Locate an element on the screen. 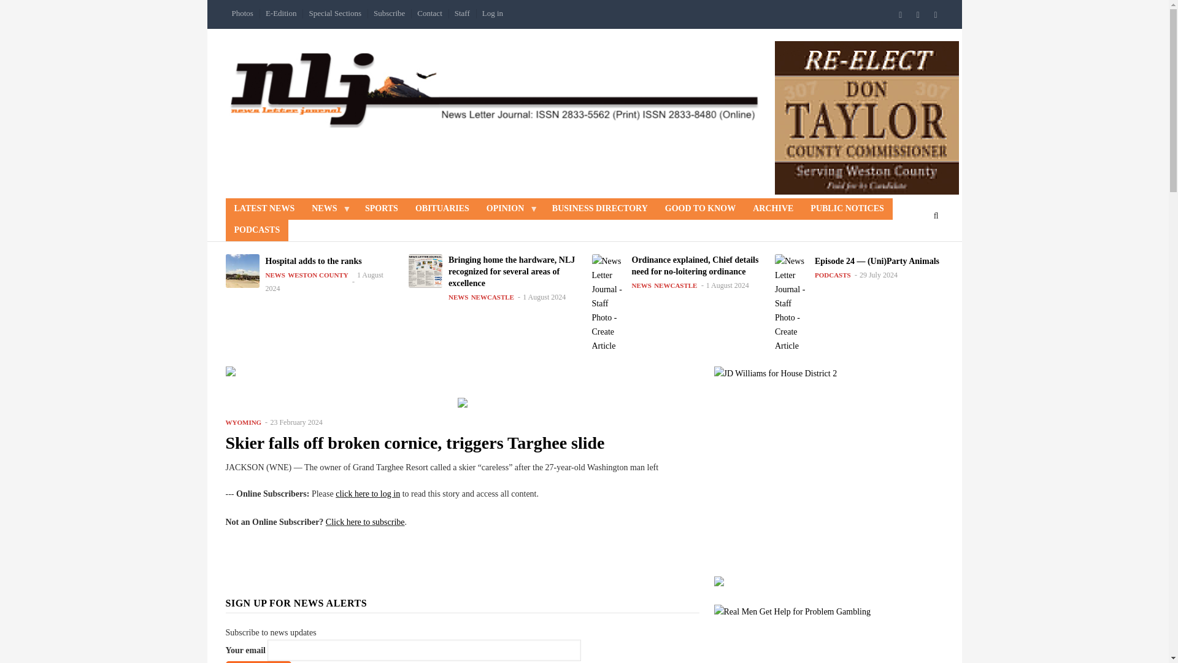 This screenshot has width=1178, height=663. E-Edition is located at coordinates (281, 14).